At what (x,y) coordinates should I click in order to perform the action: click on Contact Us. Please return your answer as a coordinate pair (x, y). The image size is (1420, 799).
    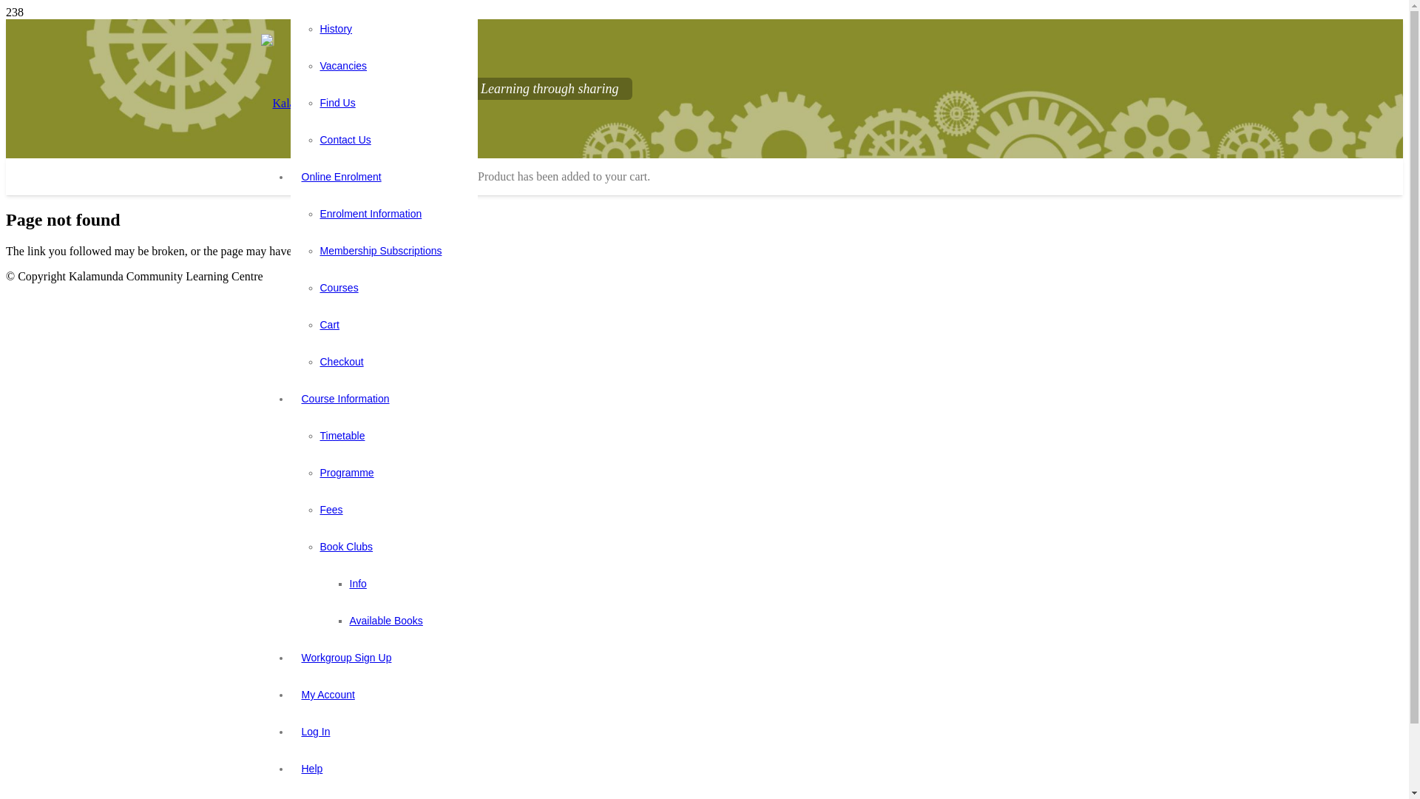
    Looking at the image, I should click on (345, 140).